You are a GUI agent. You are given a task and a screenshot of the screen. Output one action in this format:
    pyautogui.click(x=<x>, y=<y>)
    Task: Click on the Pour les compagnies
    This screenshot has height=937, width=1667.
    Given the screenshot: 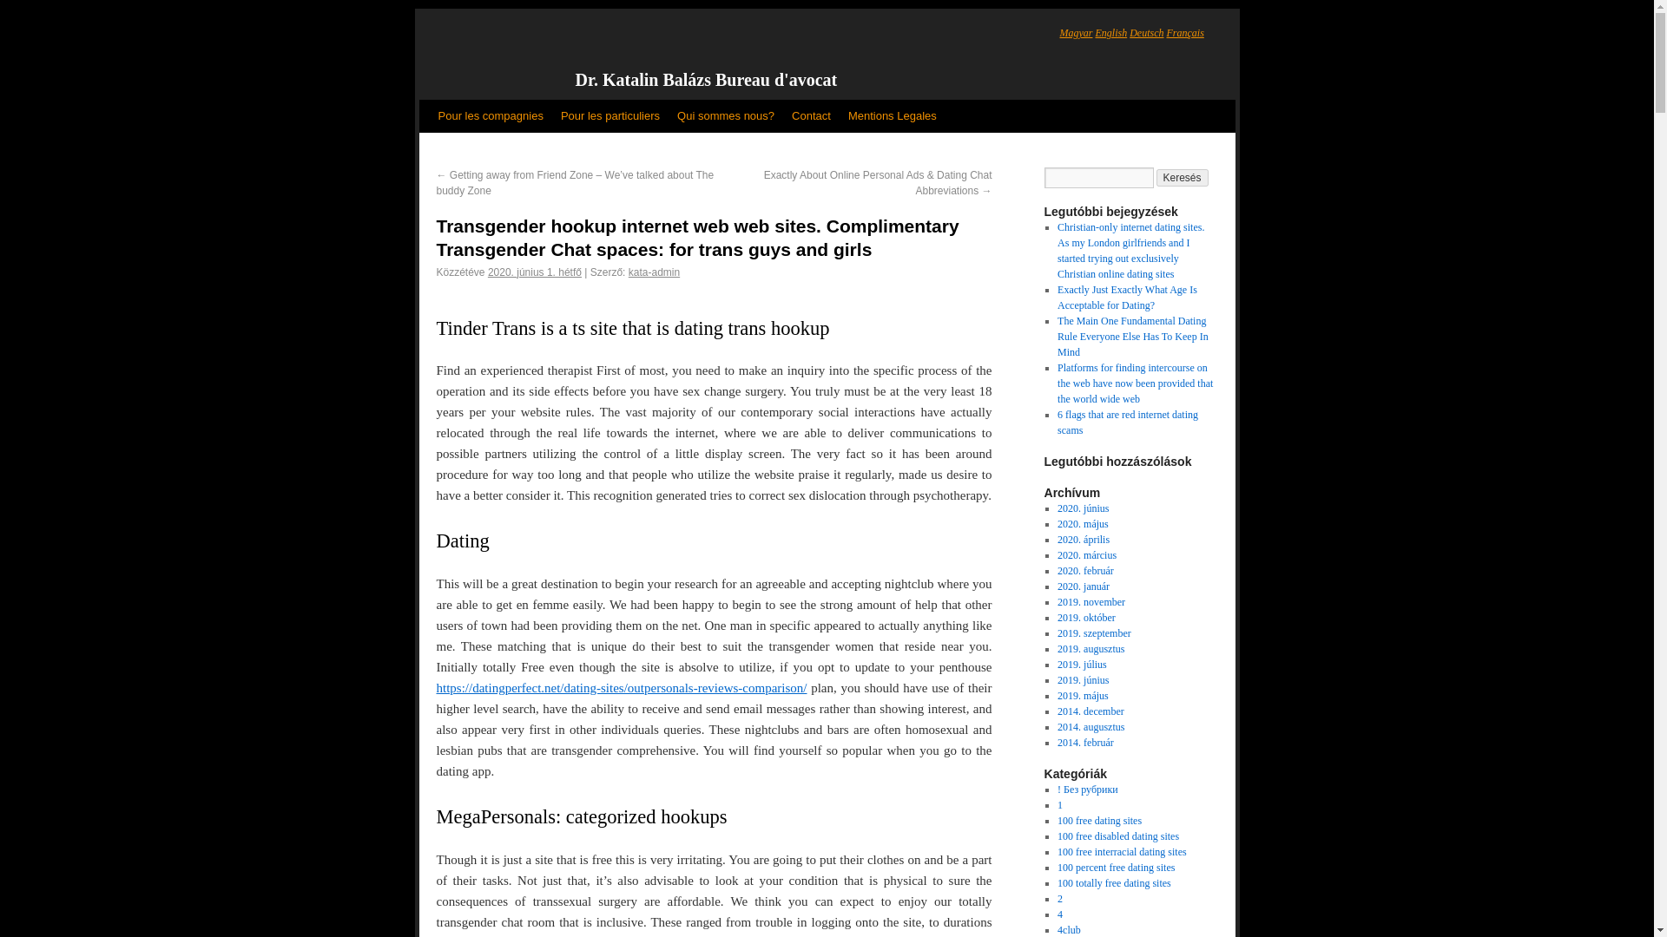 What is the action you would take?
    pyautogui.click(x=490, y=116)
    